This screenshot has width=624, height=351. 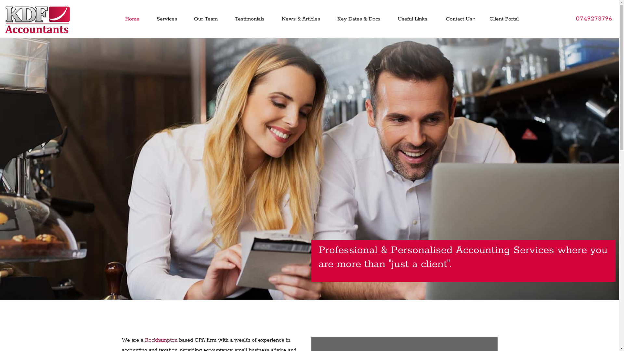 I want to click on Testimonials, so click(x=250, y=19).